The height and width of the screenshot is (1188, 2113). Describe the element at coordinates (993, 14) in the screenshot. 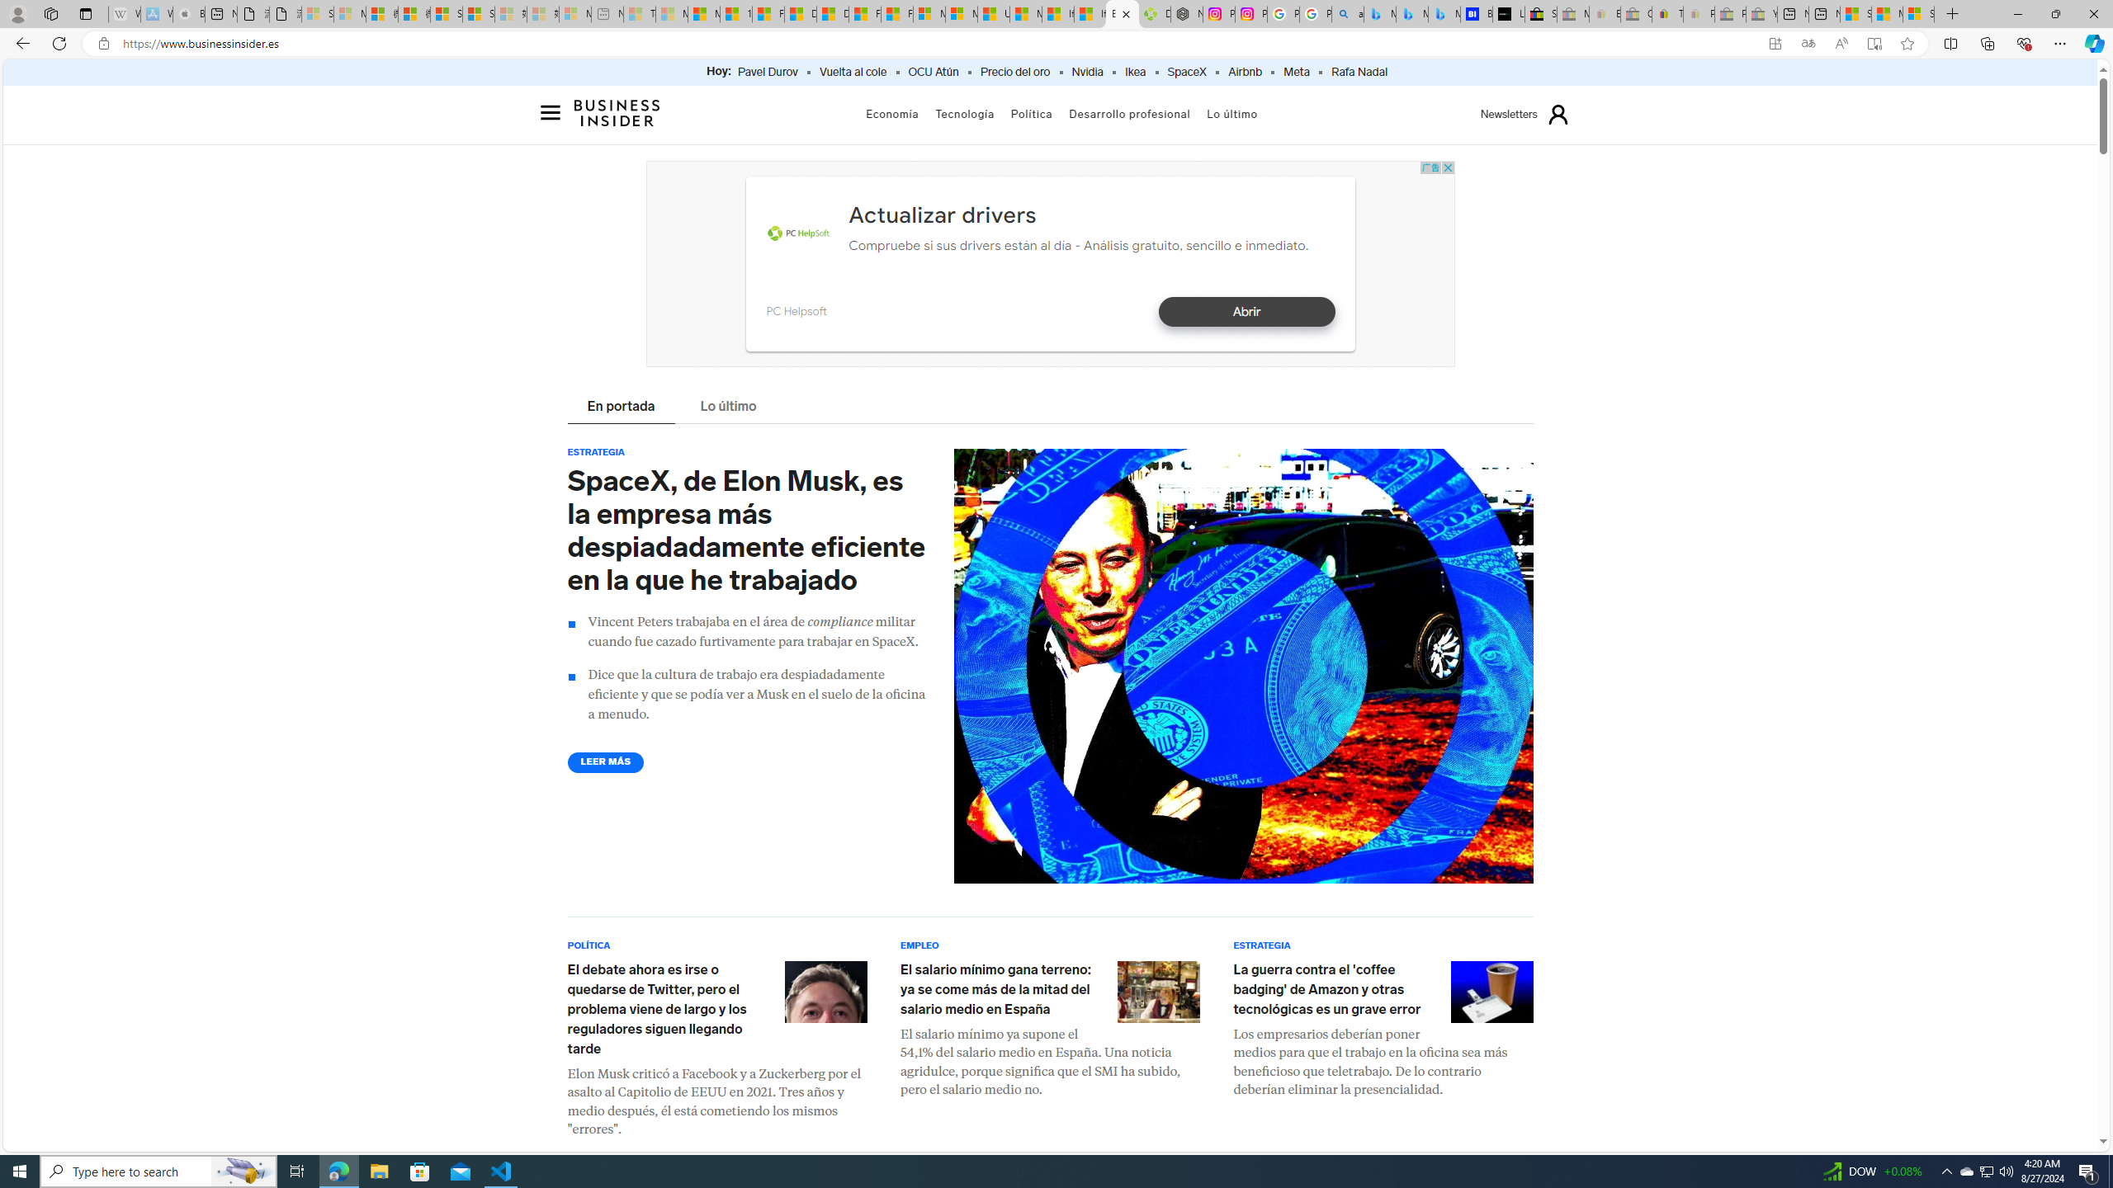

I see `US Heat Deaths Soared To Record High Last Year` at that location.